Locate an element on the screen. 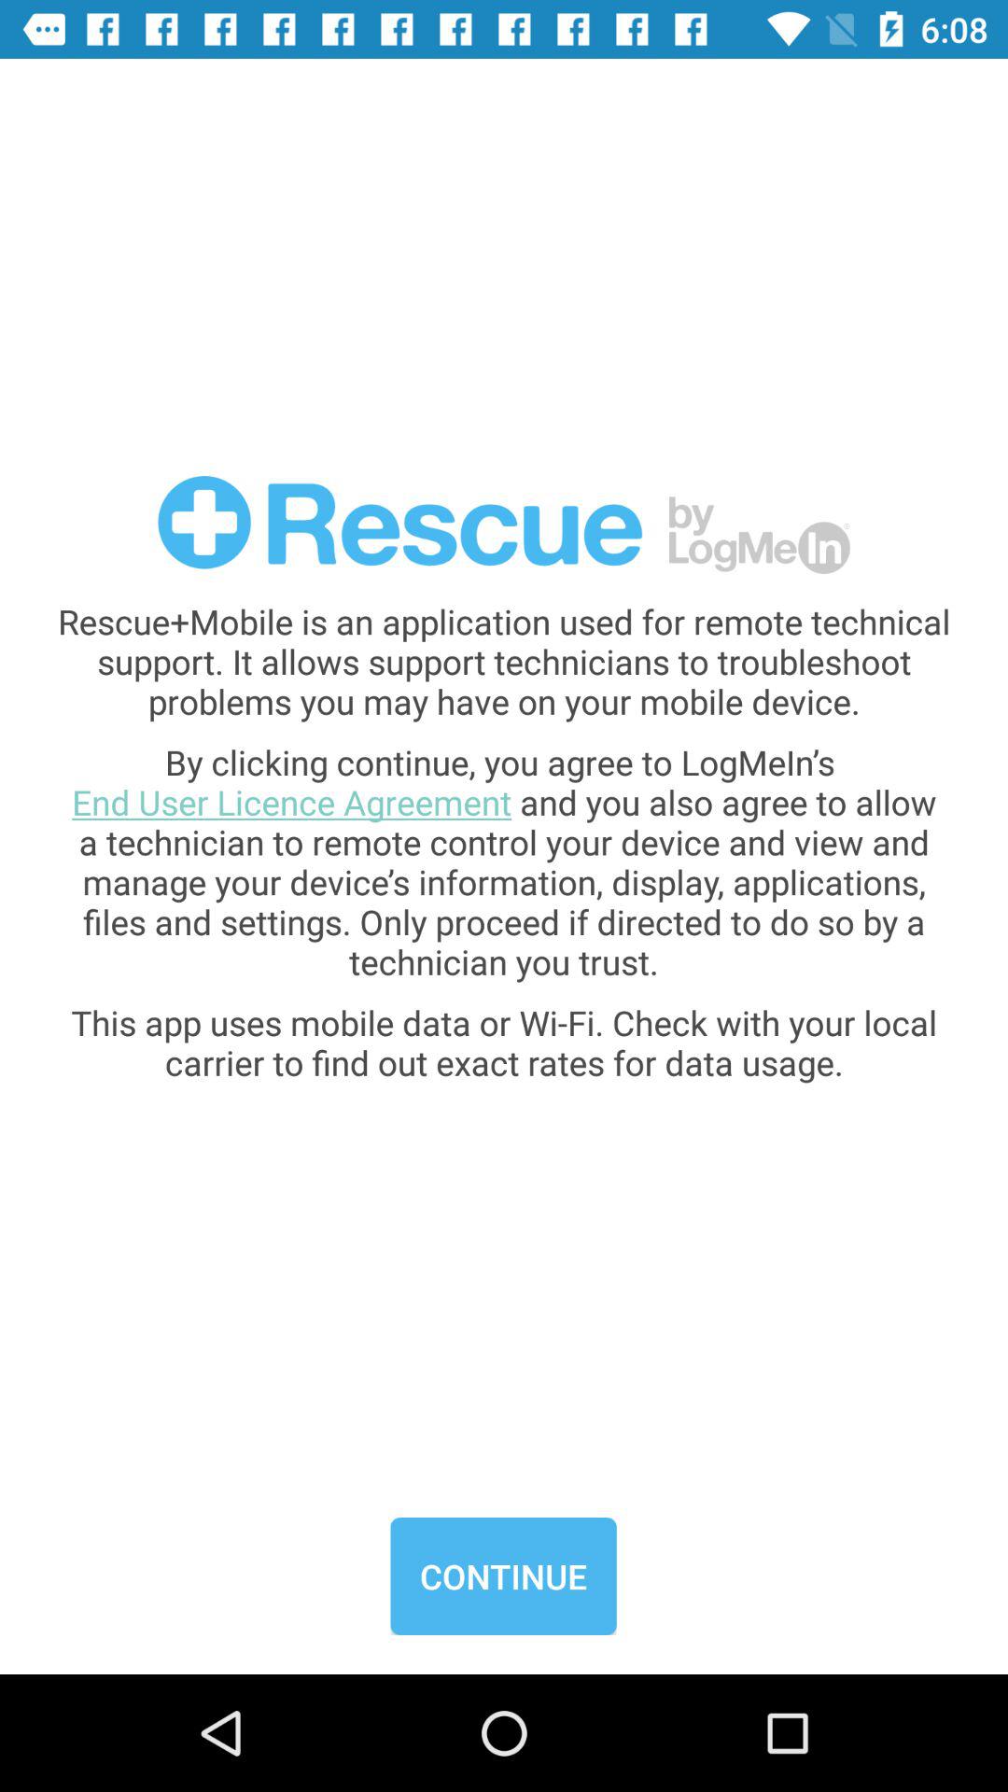 The height and width of the screenshot is (1792, 1008). open item above this app uses icon is located at coordinates (504, 861).